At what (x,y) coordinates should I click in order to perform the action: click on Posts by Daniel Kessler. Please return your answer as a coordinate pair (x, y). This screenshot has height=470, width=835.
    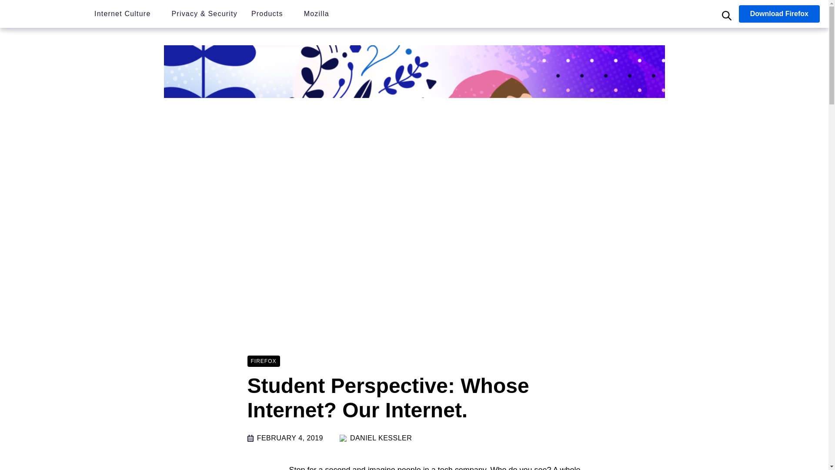
    Looking at the image, I should click on (381, 438).